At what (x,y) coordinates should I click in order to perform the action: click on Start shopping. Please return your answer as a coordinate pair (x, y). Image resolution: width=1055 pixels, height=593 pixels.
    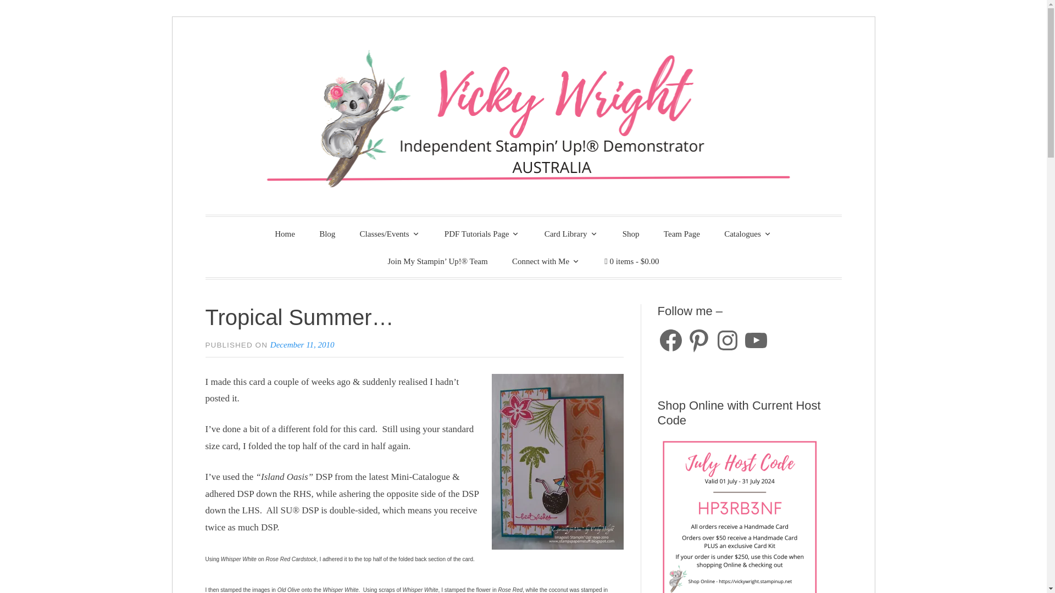
    Looking at the image, I should click on (631, 261).